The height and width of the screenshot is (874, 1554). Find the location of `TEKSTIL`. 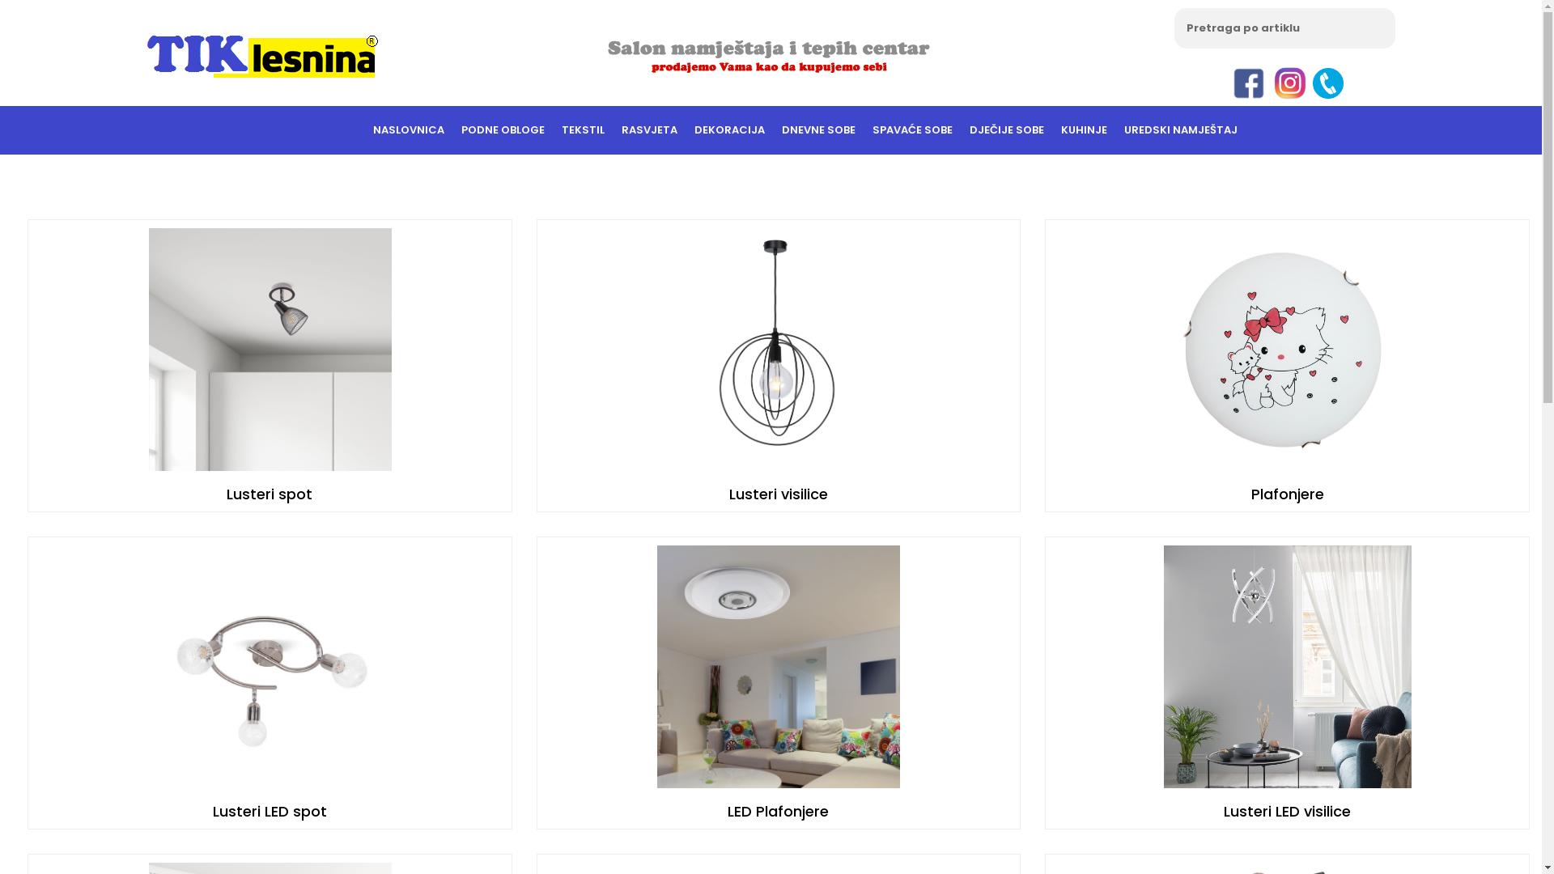

TEKSTIL is located at coordinates (583, 130).